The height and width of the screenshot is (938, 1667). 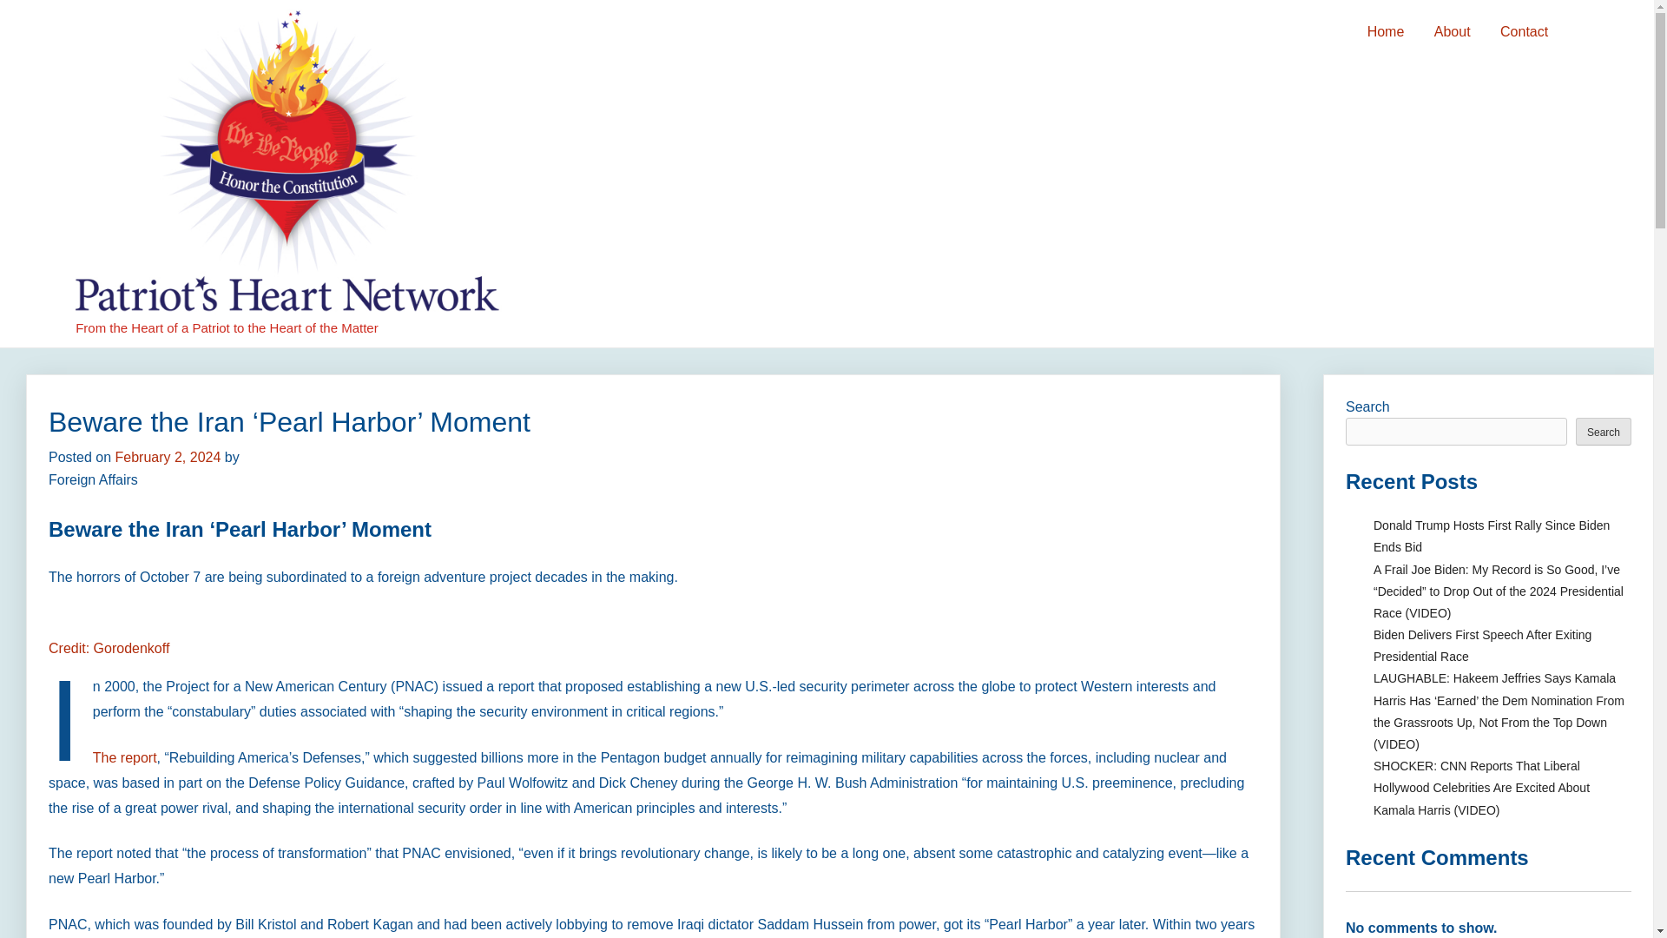 I want to click on The report, so click(x=125, y=757).